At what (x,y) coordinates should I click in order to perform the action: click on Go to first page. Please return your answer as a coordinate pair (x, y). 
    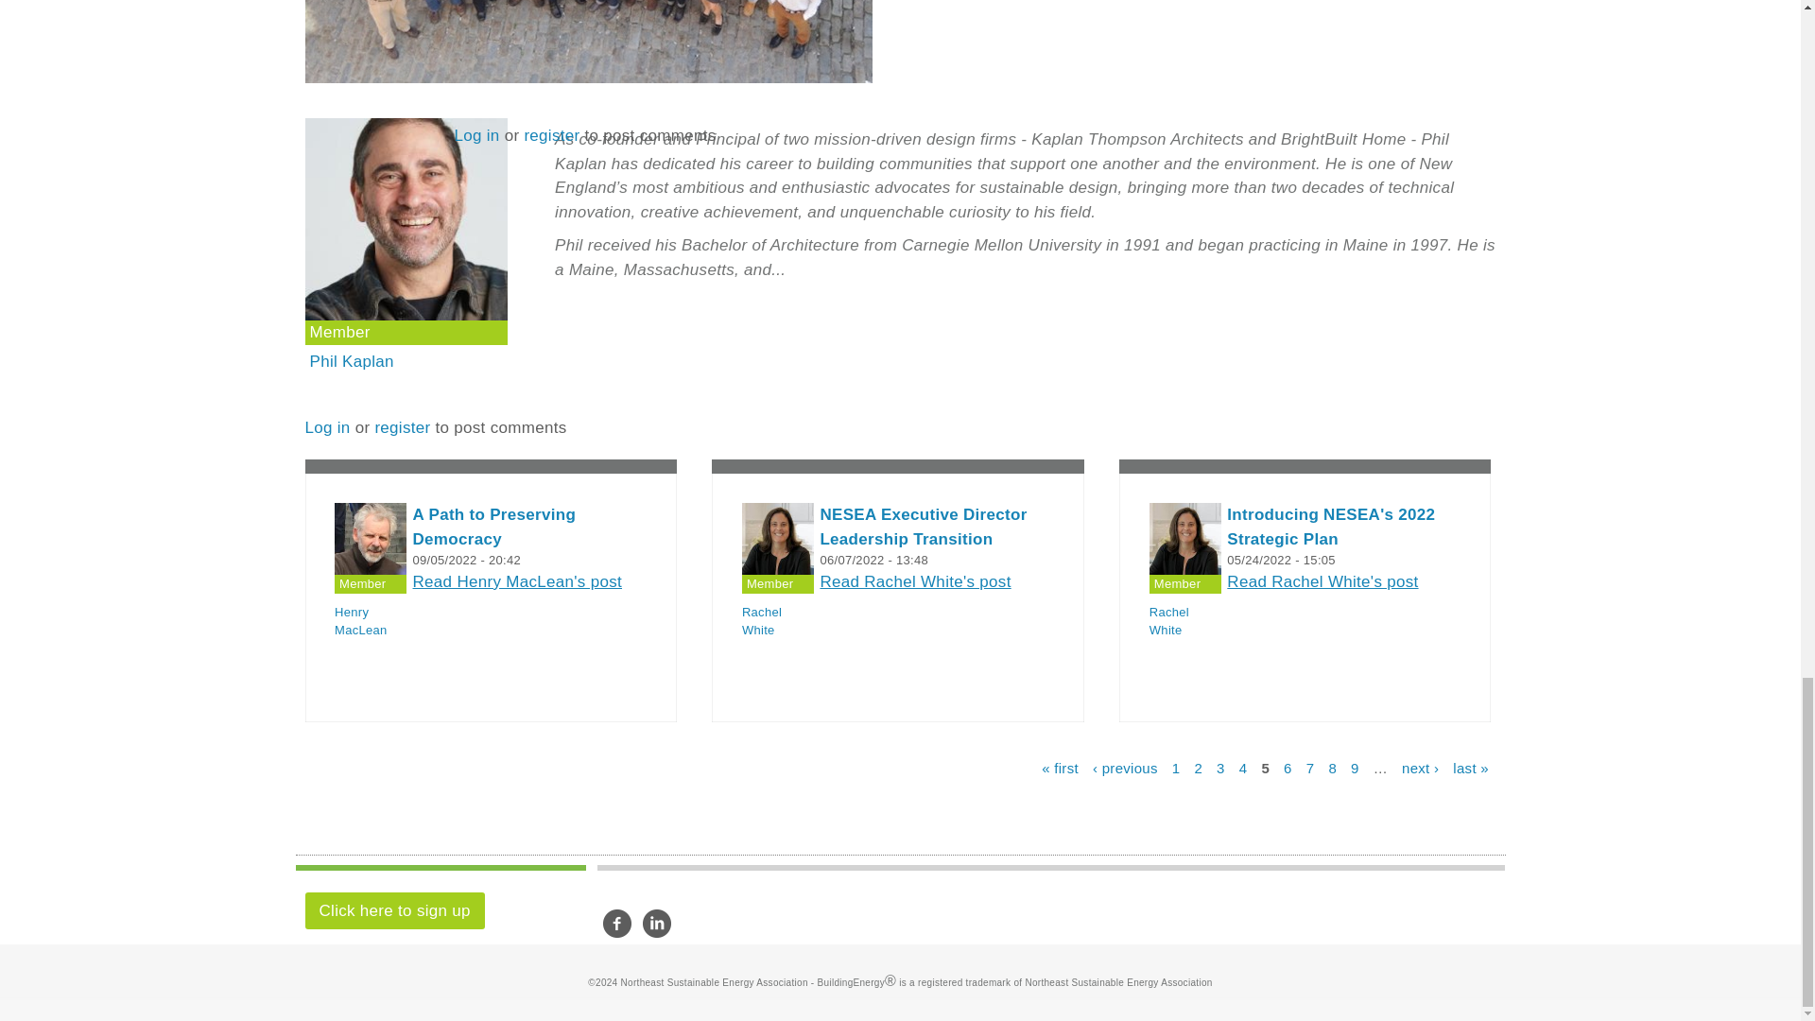
    Looking at the image, I should click on (1060, 767).